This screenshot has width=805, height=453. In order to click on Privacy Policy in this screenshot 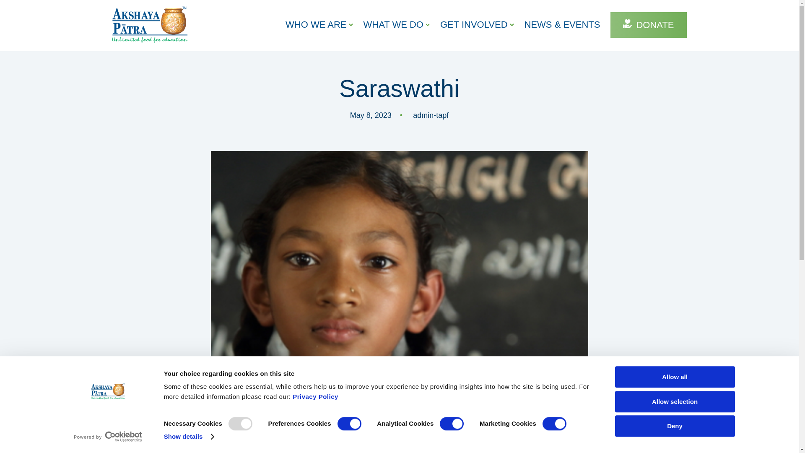, I will do `click(315, 396)`.